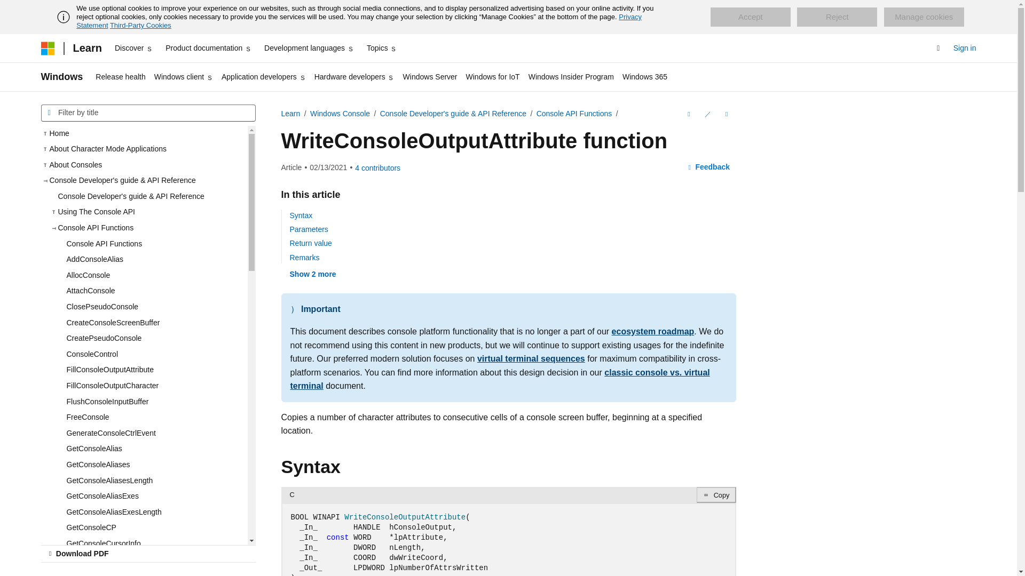  Describe the element at coordinates (707, 114) in the screenshot. I see `Edit This Document` at that location.